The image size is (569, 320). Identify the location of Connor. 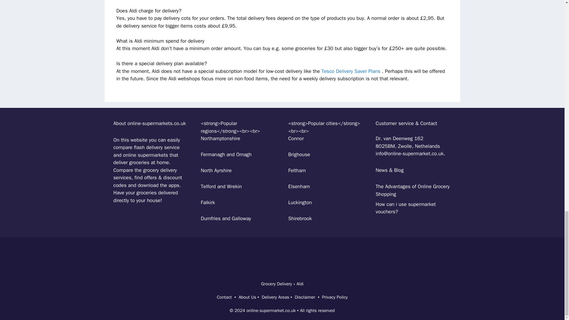
(296, 138).